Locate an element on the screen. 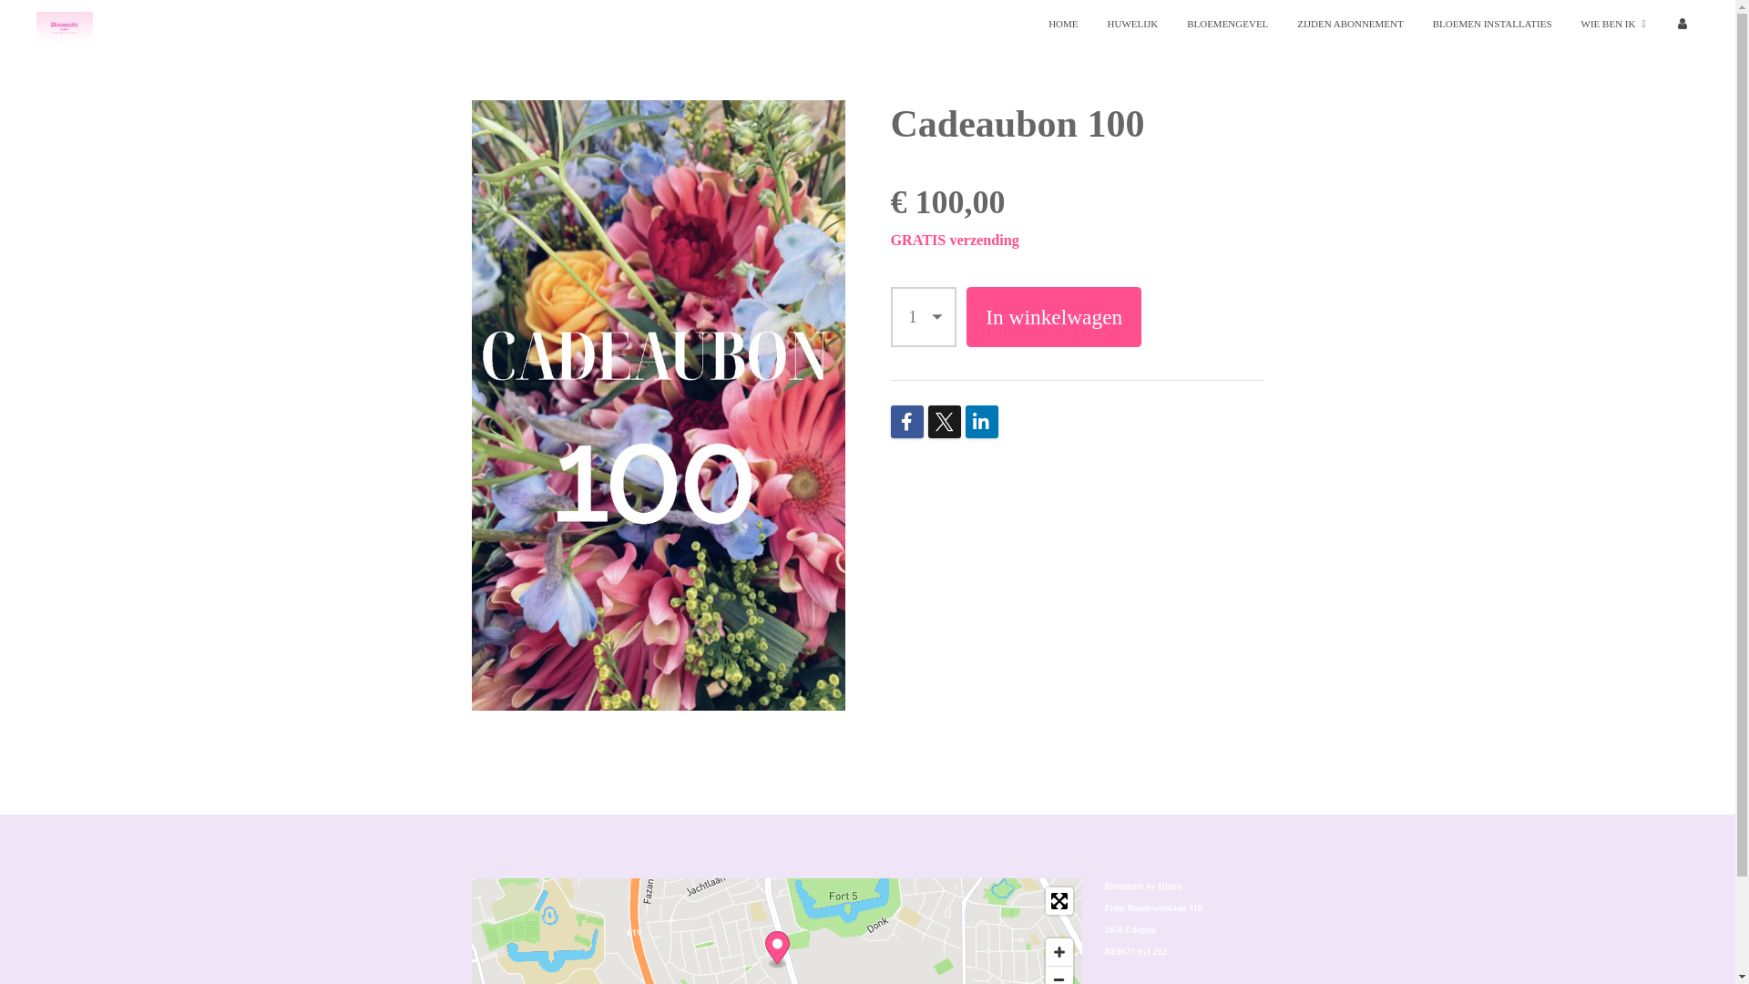 The height and width of the screenshot is (984, 1749). HUWELIJK is located at coordinates (1133, 24).